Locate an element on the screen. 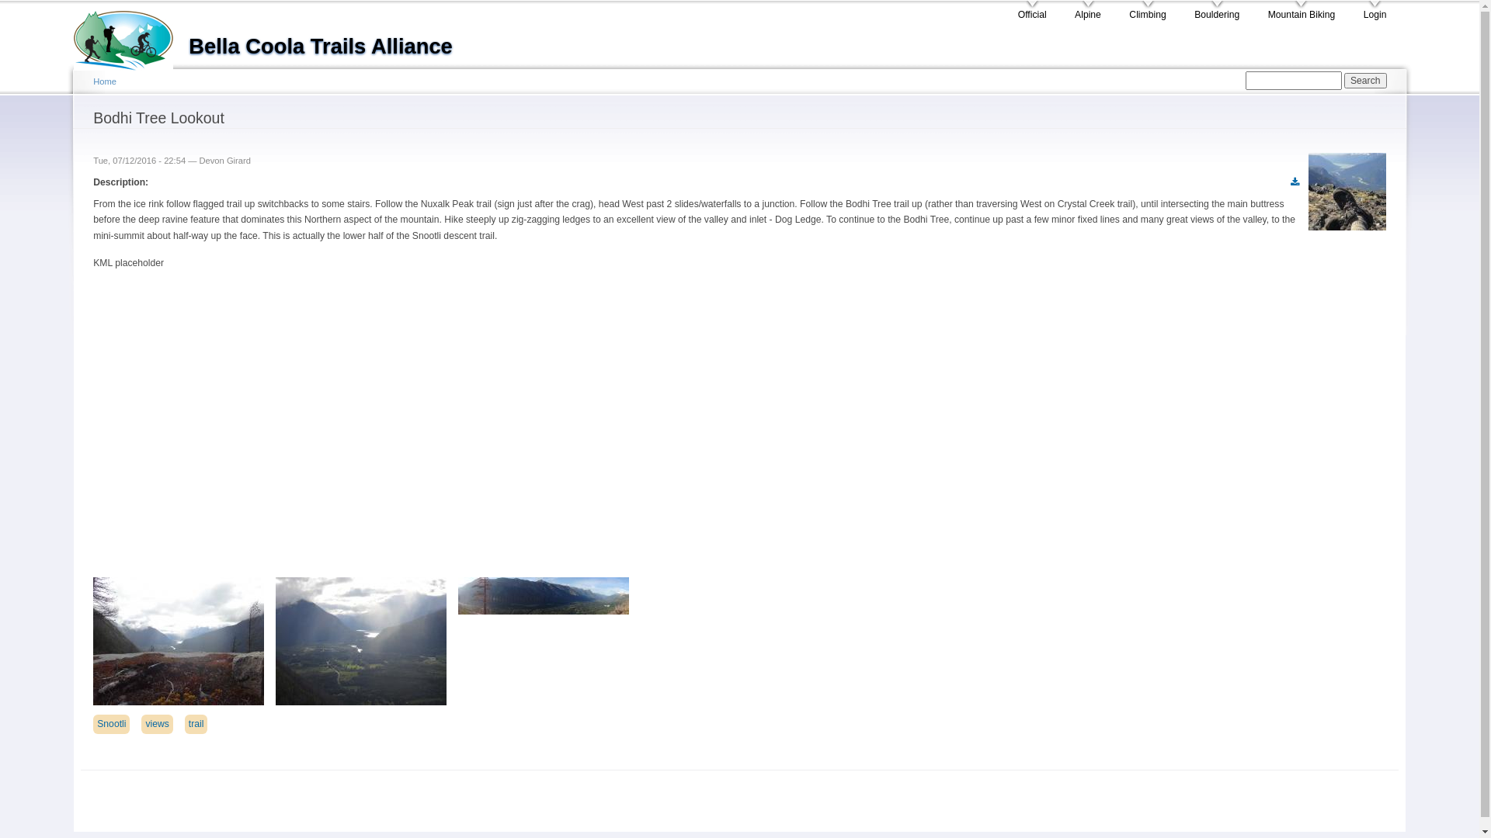 Image resolution: width=1491 pixels, height=838 pixels. Download KML Map File is located at coordinates (1295, 183).